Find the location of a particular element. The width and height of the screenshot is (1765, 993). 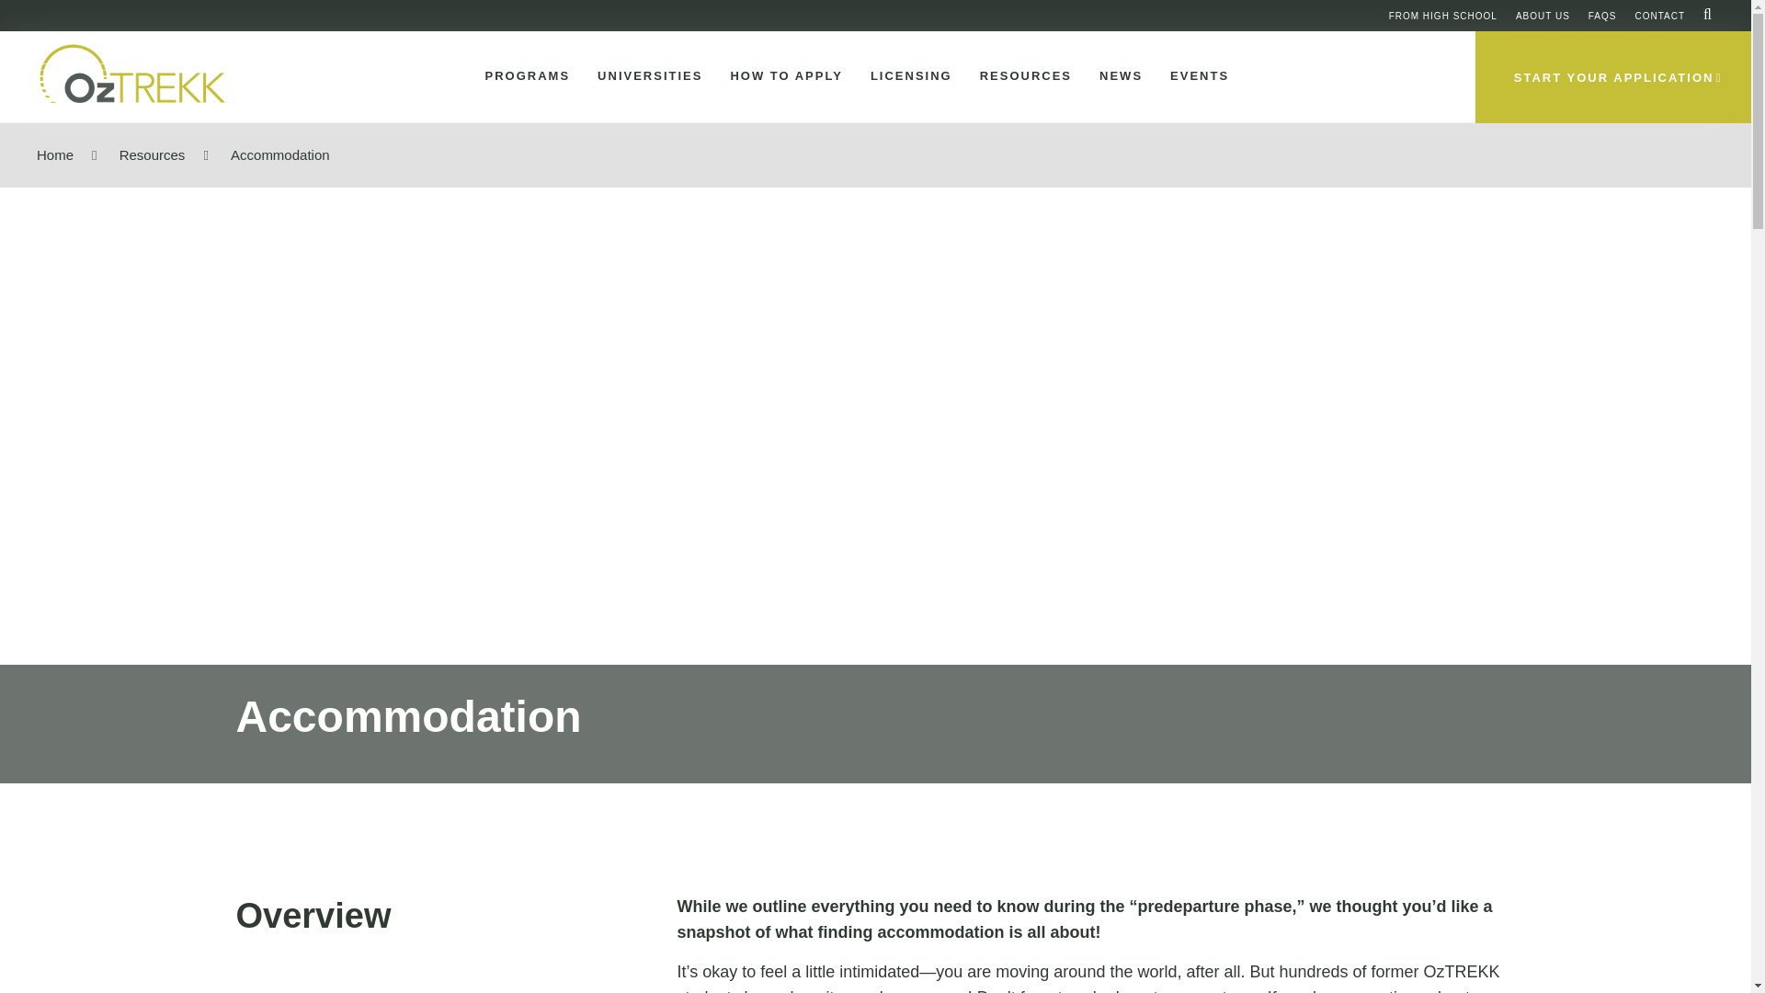

CONTACT is located at coordinates (1659, 15).